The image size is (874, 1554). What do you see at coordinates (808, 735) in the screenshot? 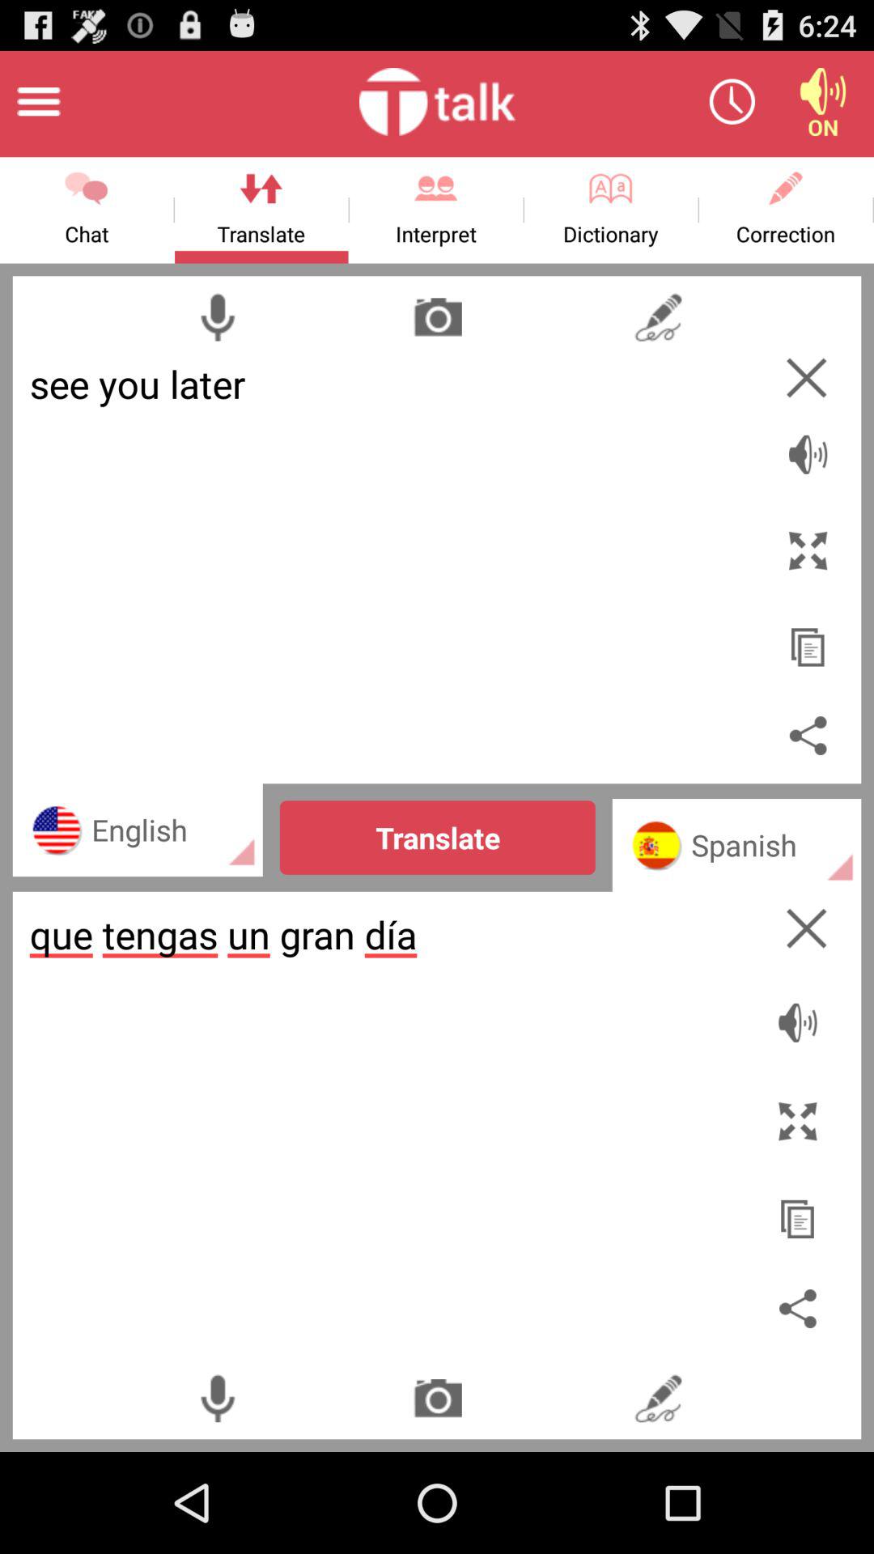
I see `share this translation` at bounding box center [808, 735].